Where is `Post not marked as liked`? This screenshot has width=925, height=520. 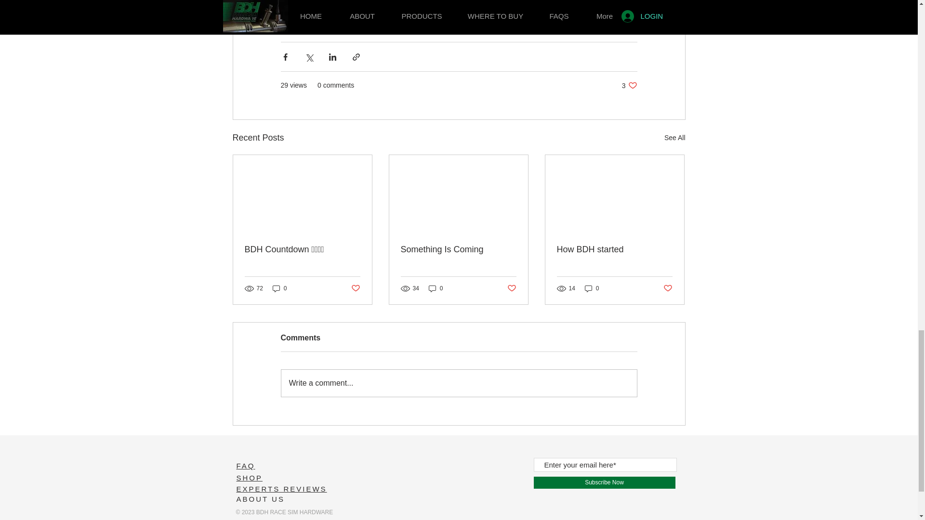 Post not marked as liked is located at coordinates (355, 288).